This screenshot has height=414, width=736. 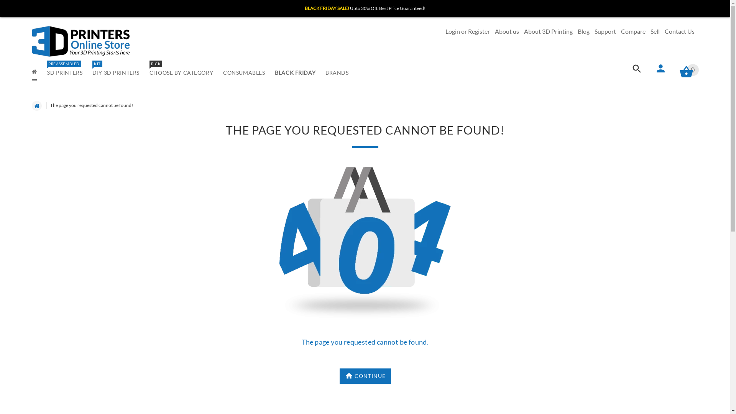 I want to click on Login or Register, so click(x=468, y=31).